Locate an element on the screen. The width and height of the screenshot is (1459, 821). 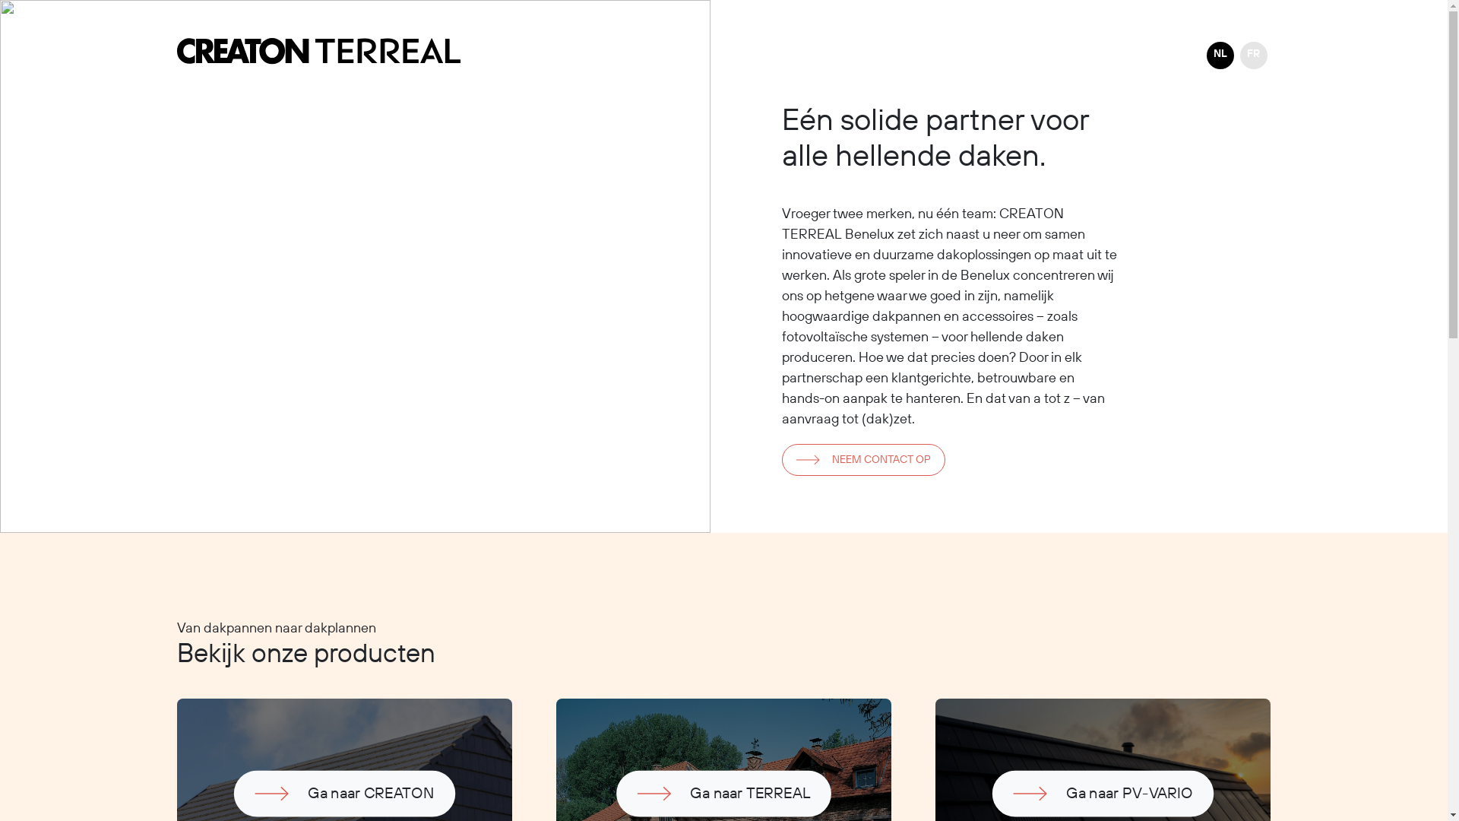
NEEM CONTACT OP is located at coordinates (863, 460).